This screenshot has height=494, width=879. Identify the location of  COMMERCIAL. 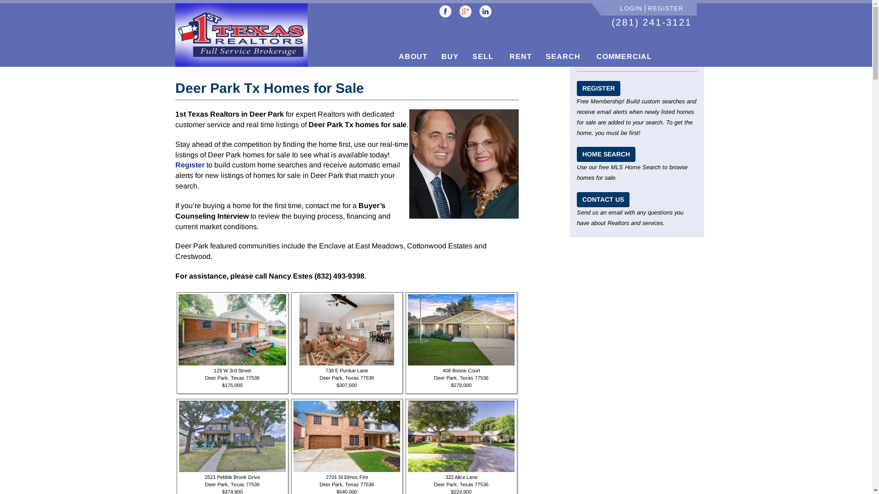
(623, 54).